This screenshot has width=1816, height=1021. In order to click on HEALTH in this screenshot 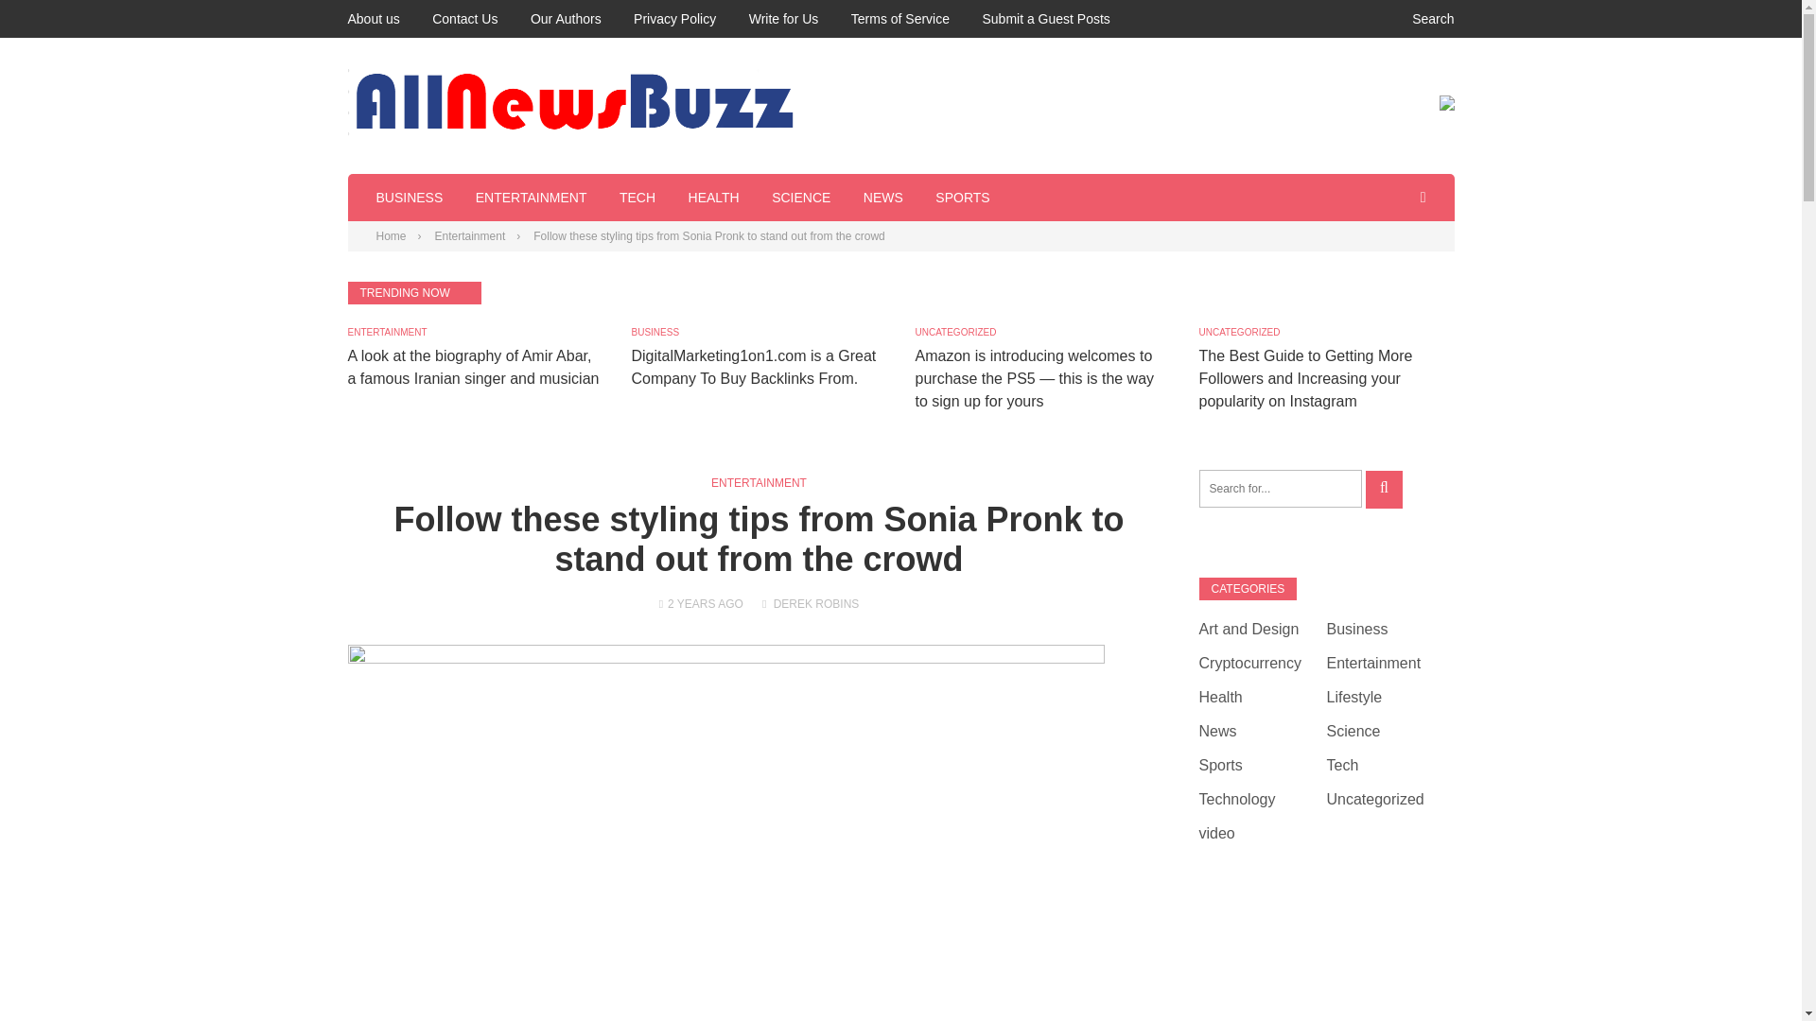, I will do `click(713, 197)`.